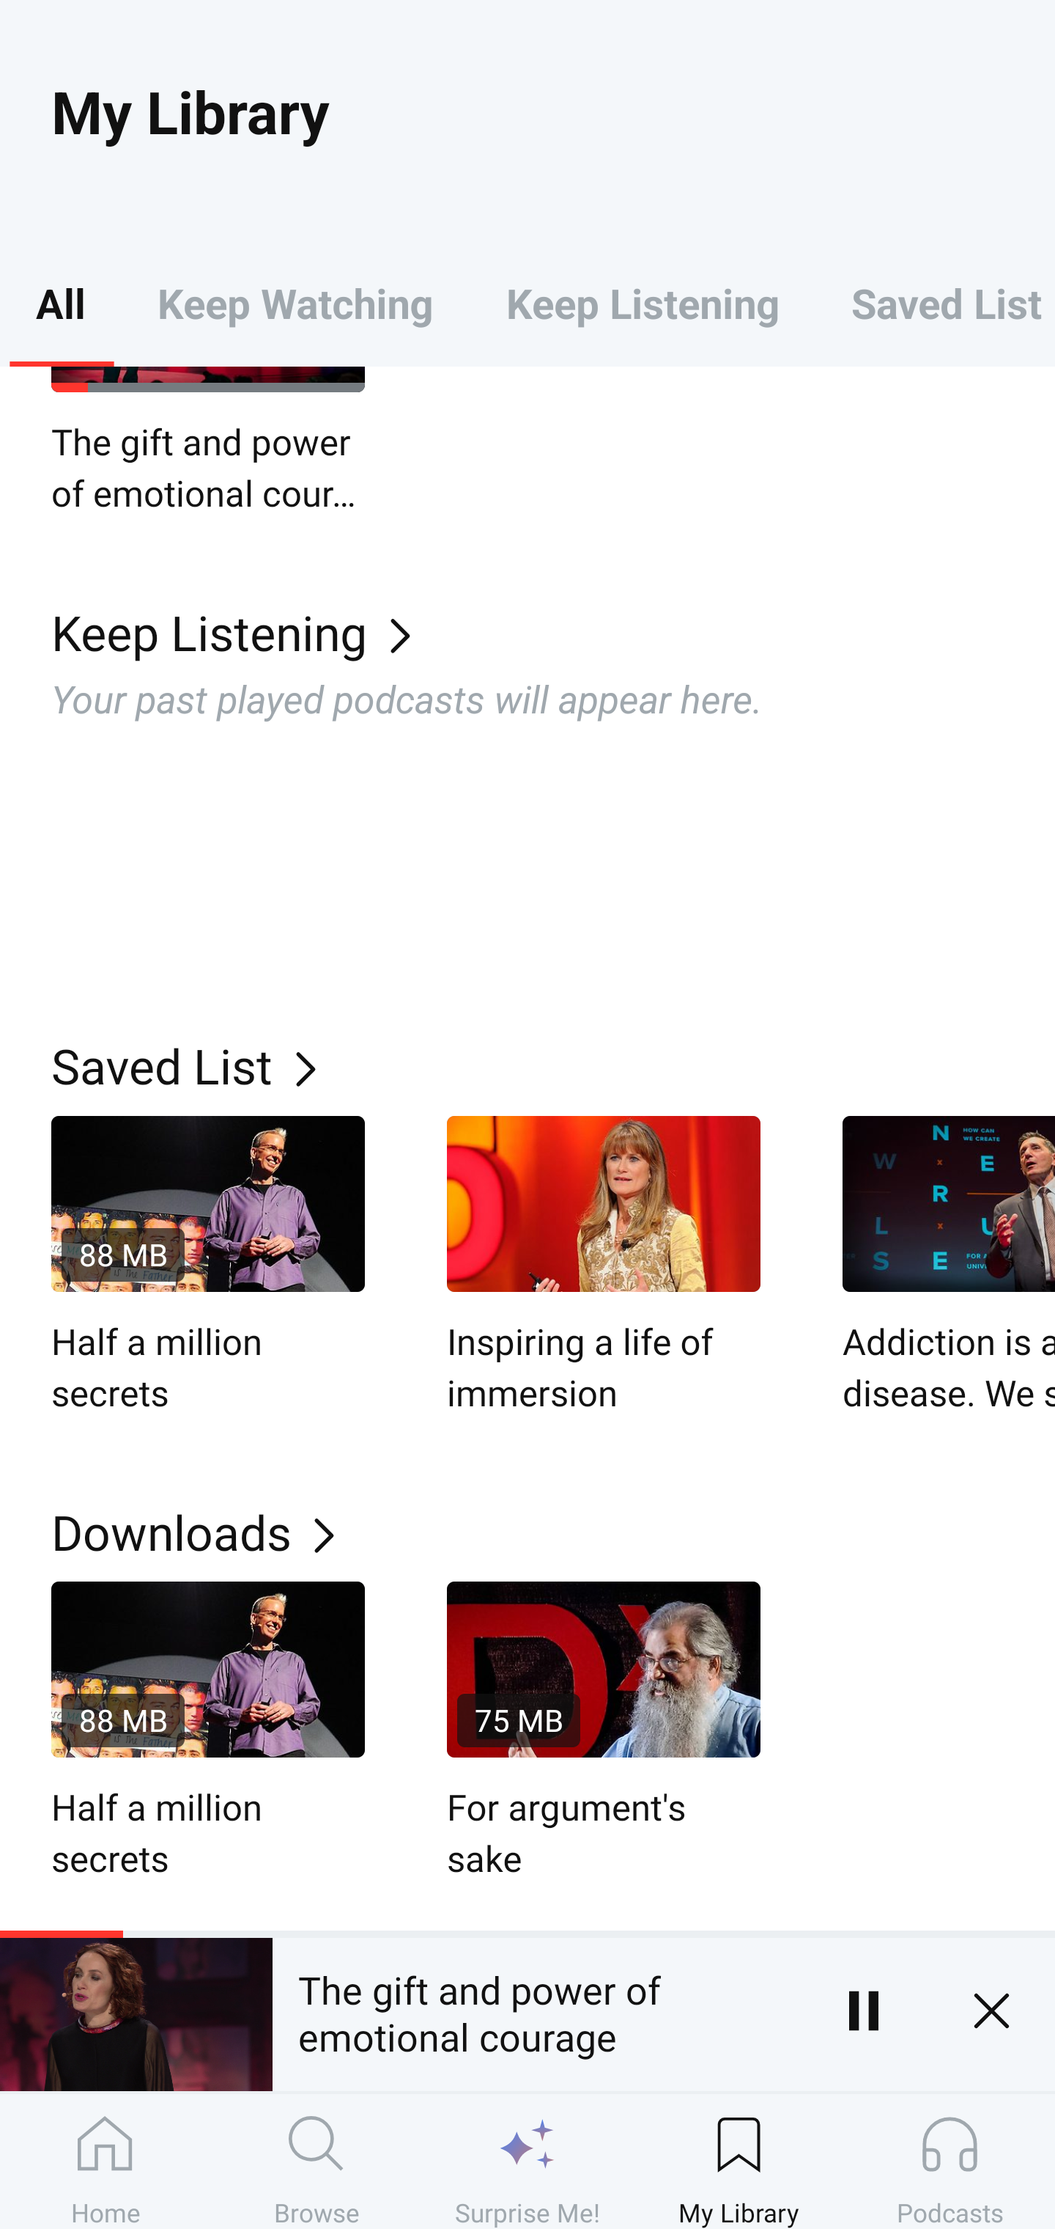 Image resolution: width=1055 pixels, height=2229 pixels. I want to click on 88 MB Half a million secrets, so click(208, 1267).